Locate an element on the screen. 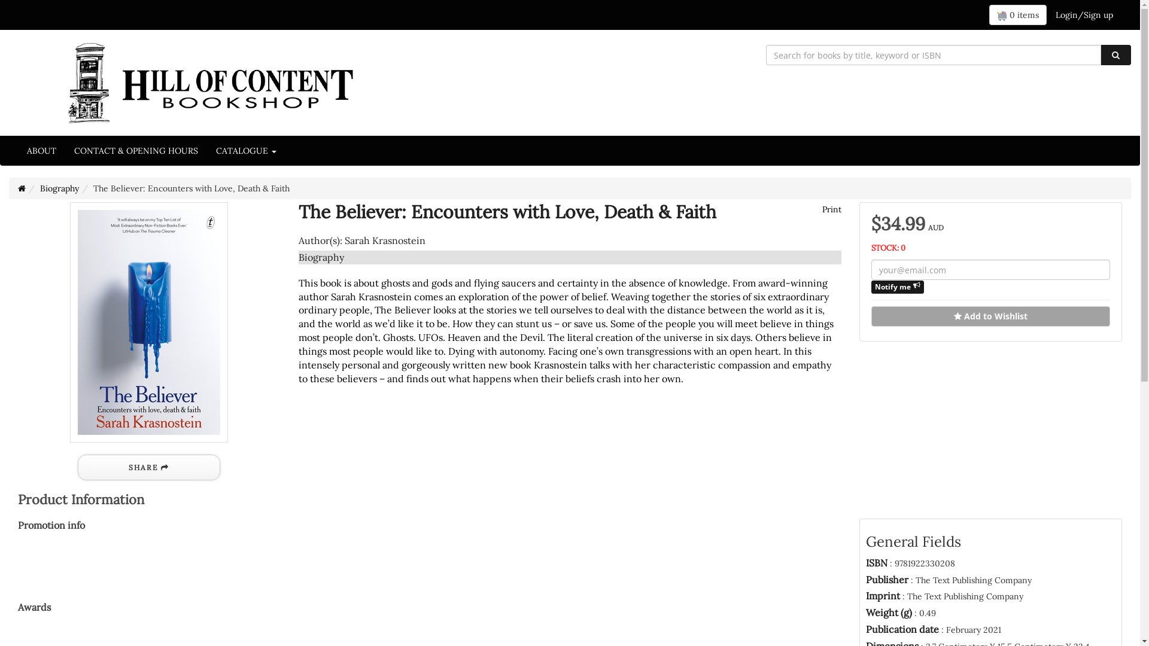 Image resolution: width=1149 pixels, height=646 pixels. SHARE is located at coordinates (149, 468).